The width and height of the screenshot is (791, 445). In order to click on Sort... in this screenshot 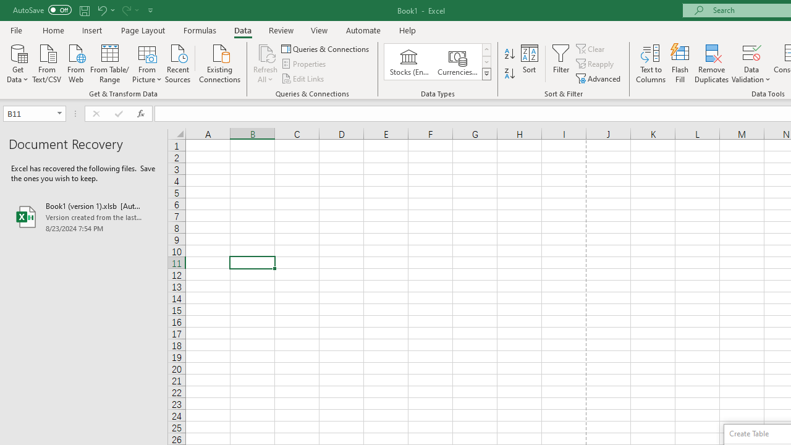, I will do `click(529, 63)`.